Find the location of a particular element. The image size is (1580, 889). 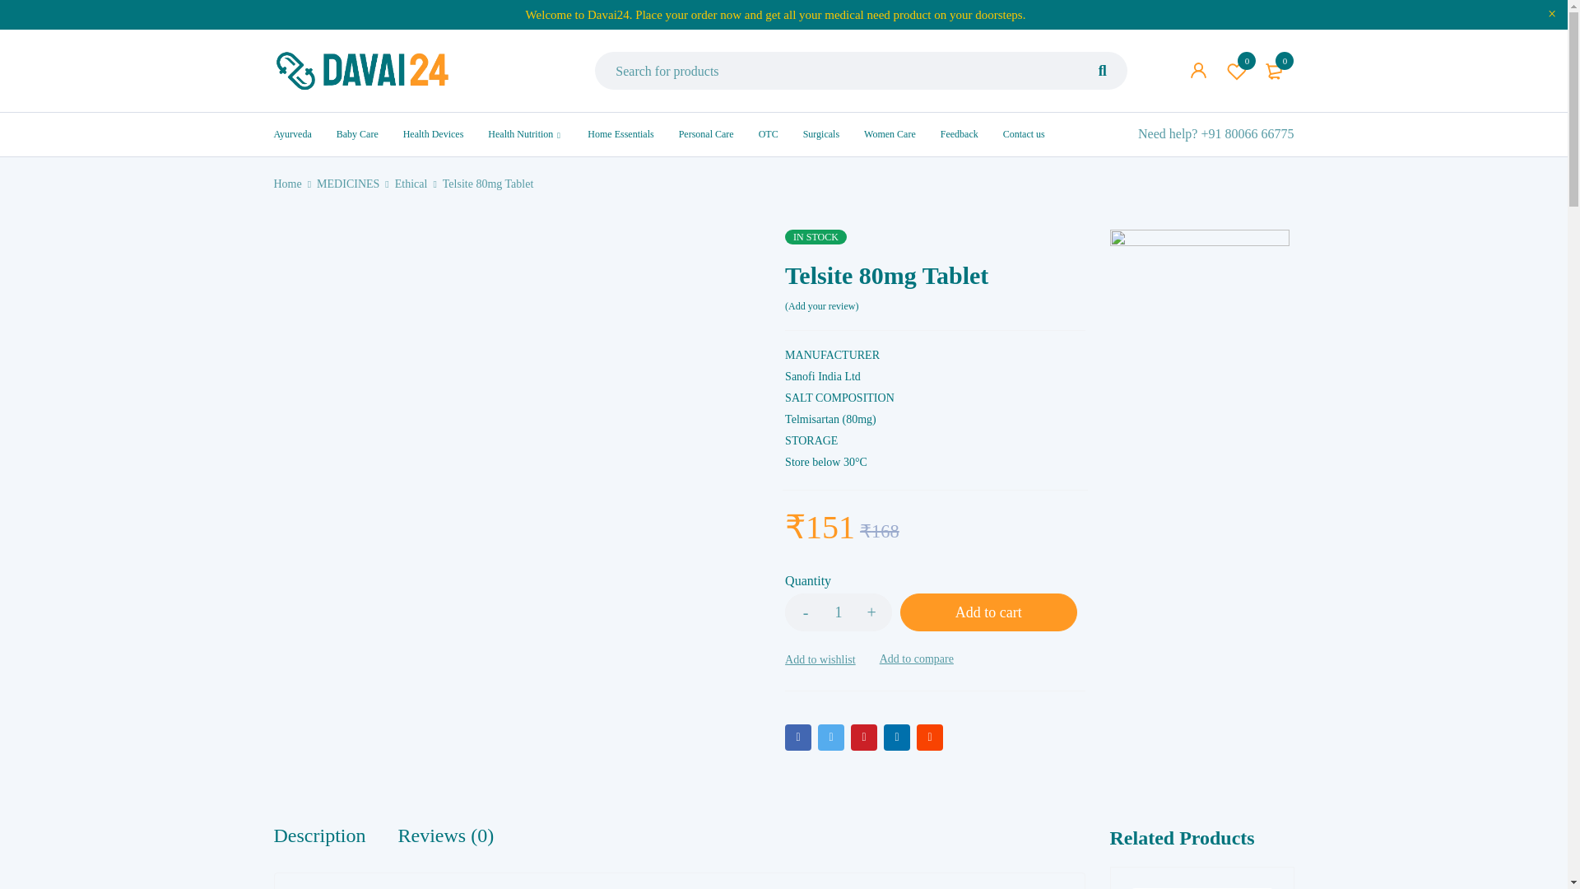

1 is located at coordinates (839, 612).